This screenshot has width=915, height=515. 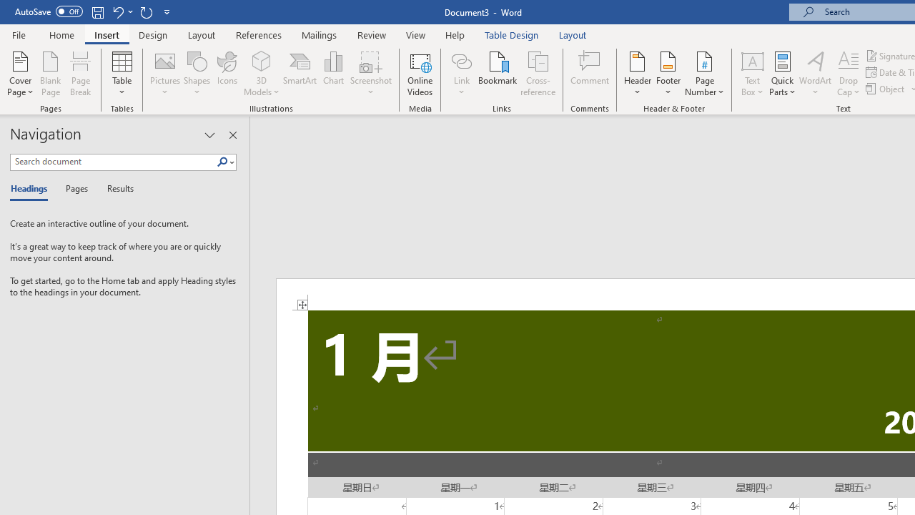 I want to click on Shapes, so click(x=197, y=73).